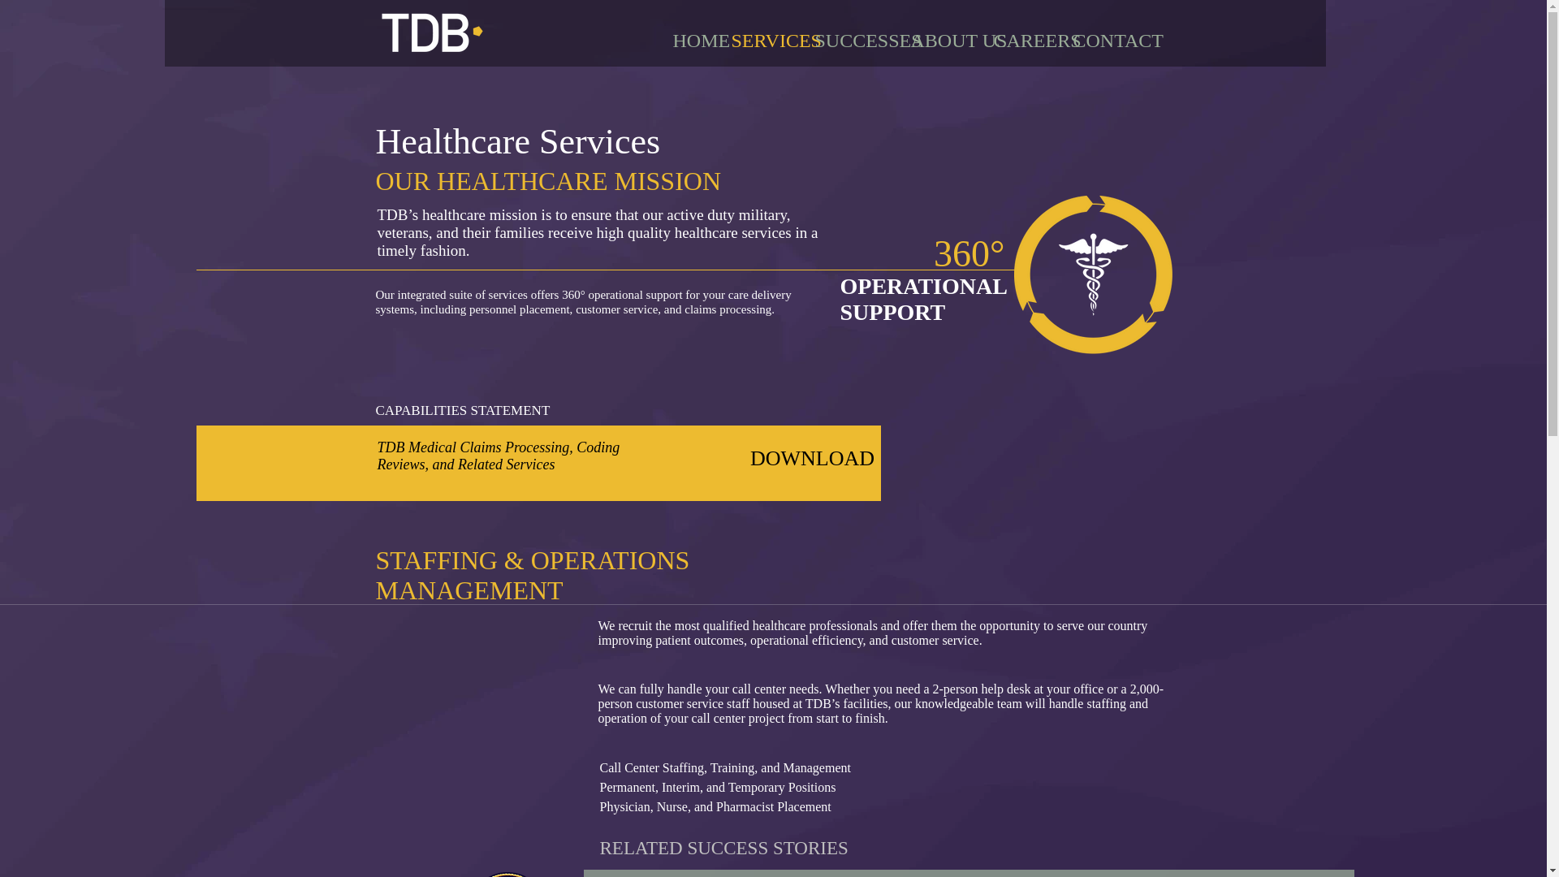 This screenshot has width=1559, height=877. I want to click on SUCCESSES, so click(849, 40).